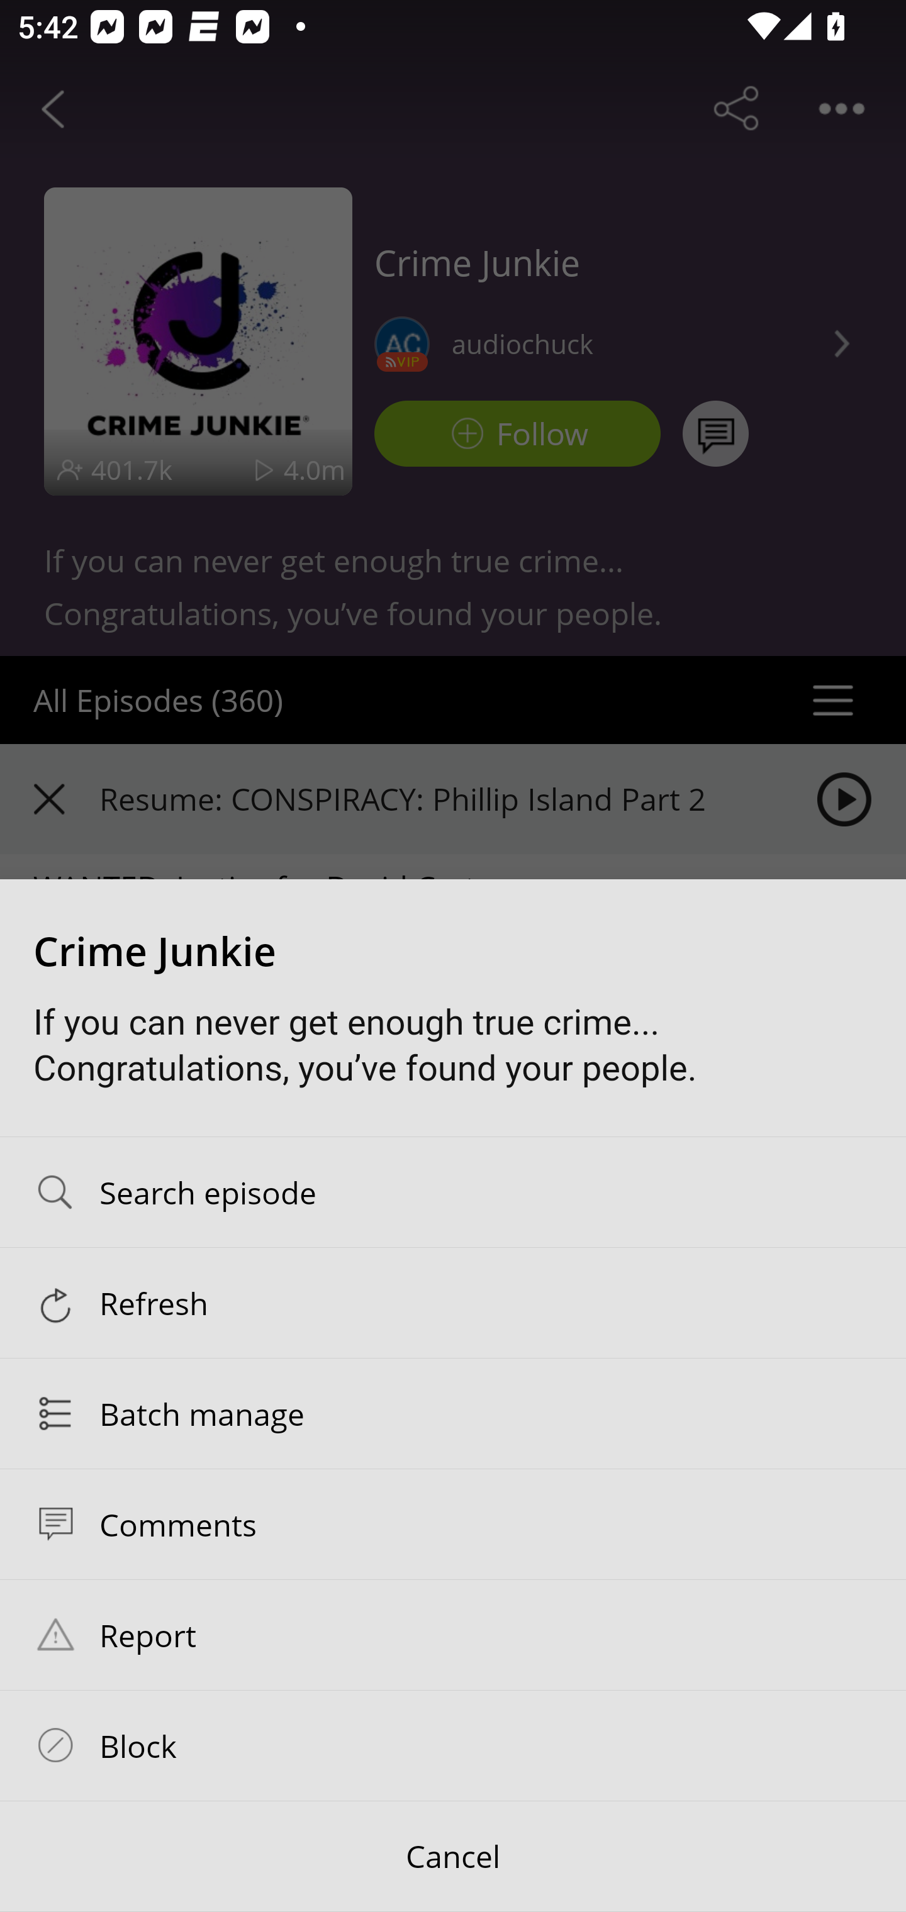  I want to click on Block, so click(453, 1745).